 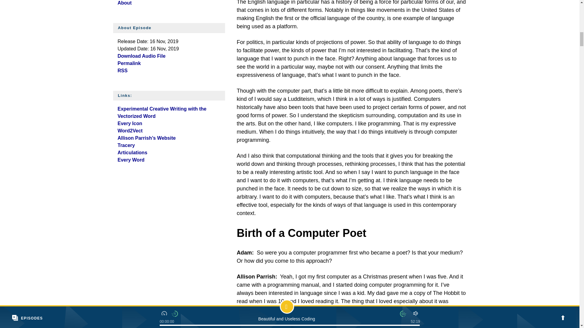 I want to click on Every Icon, so click(x=130, y=123).